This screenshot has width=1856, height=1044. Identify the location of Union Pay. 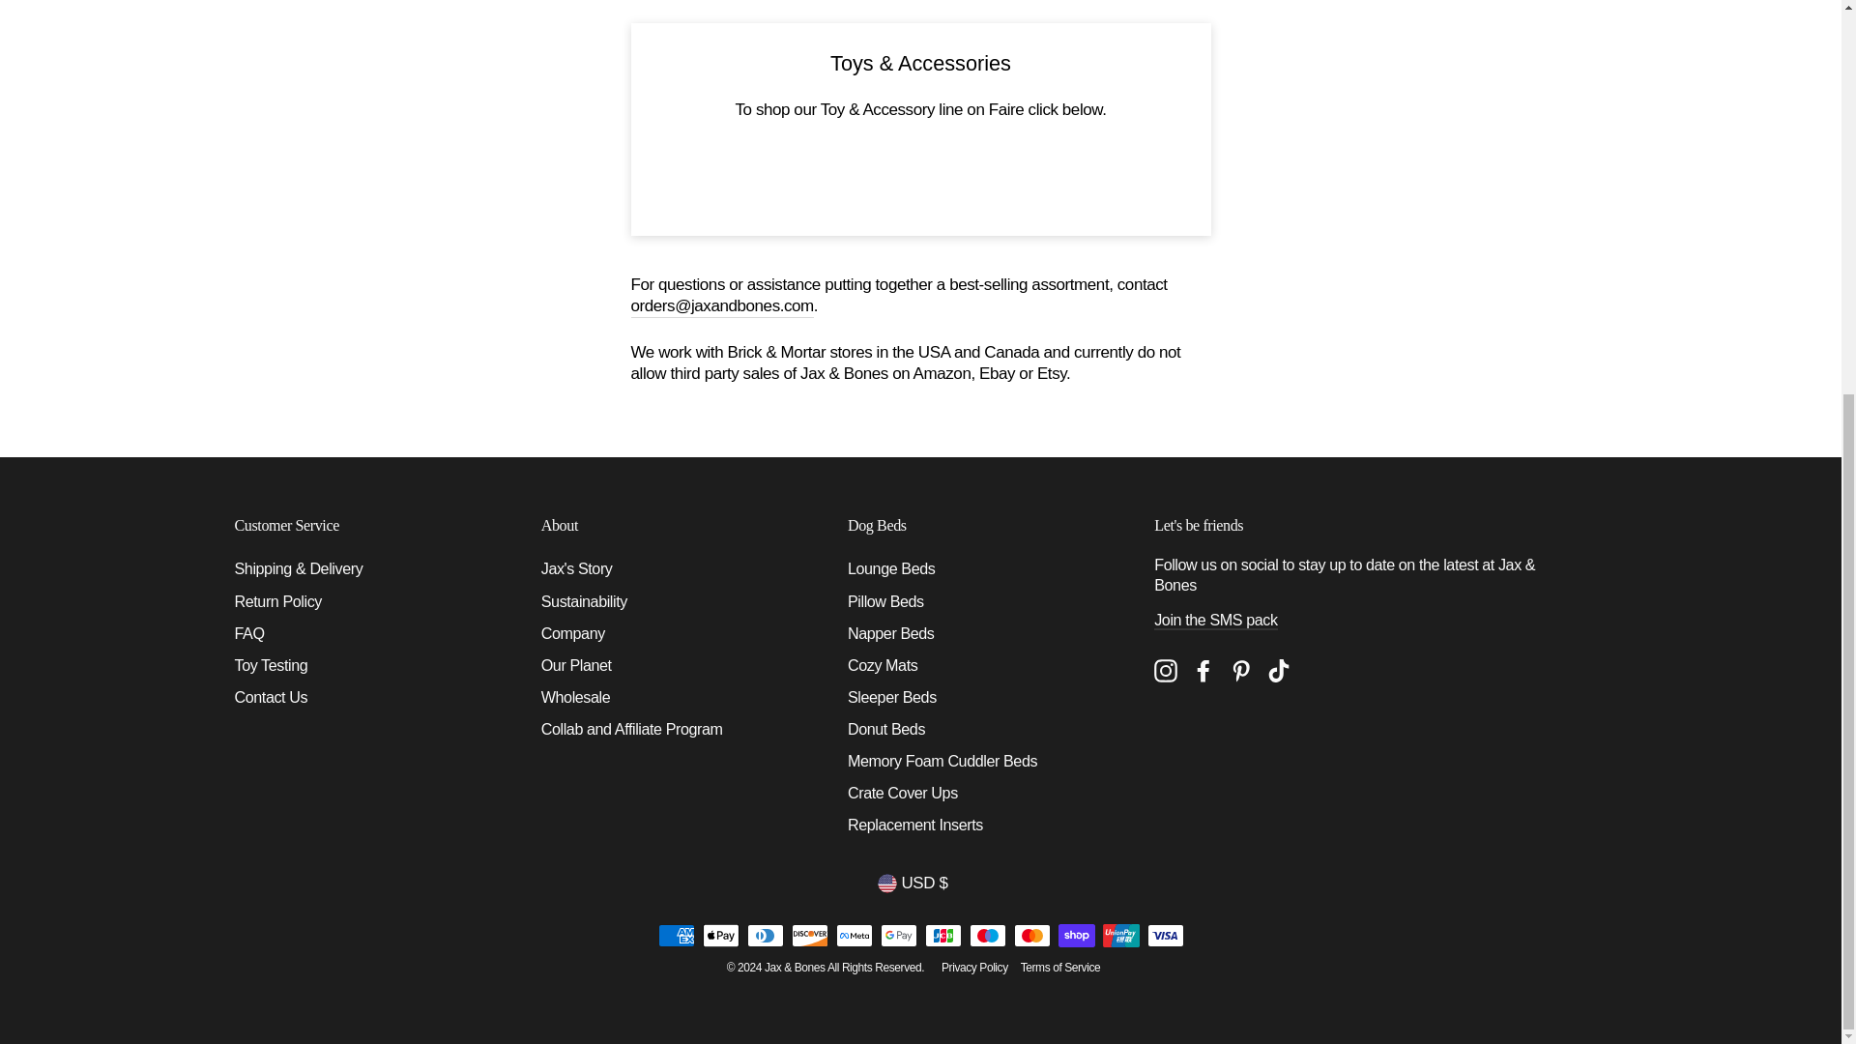
(1120, 935).